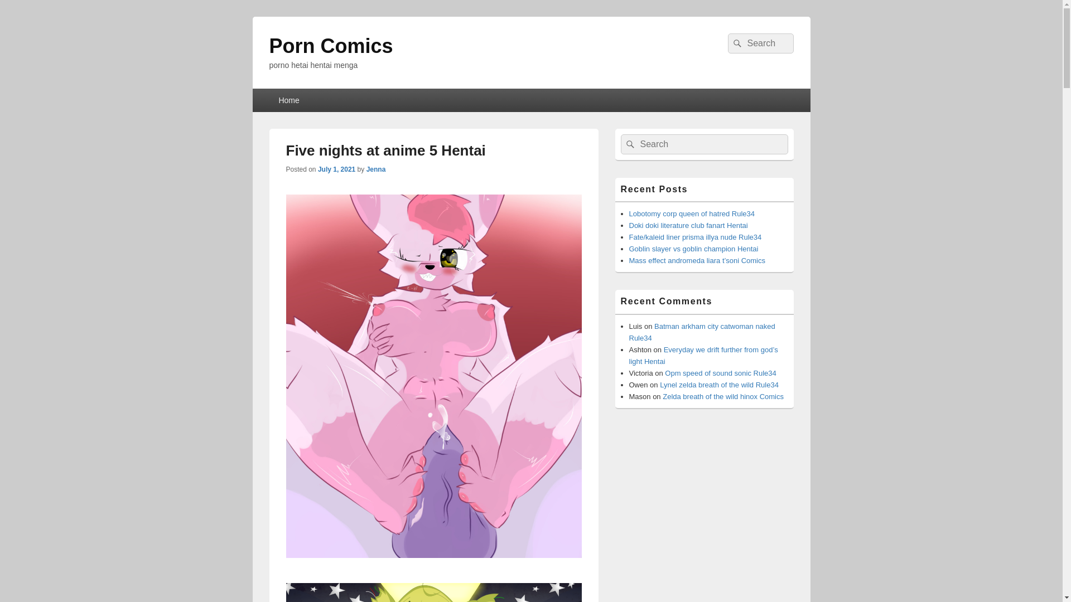 This screenshot has width=1071, height=602. Describe the element at coordinates (703, 144) in the screenshot. I see `Search for:` at that location.